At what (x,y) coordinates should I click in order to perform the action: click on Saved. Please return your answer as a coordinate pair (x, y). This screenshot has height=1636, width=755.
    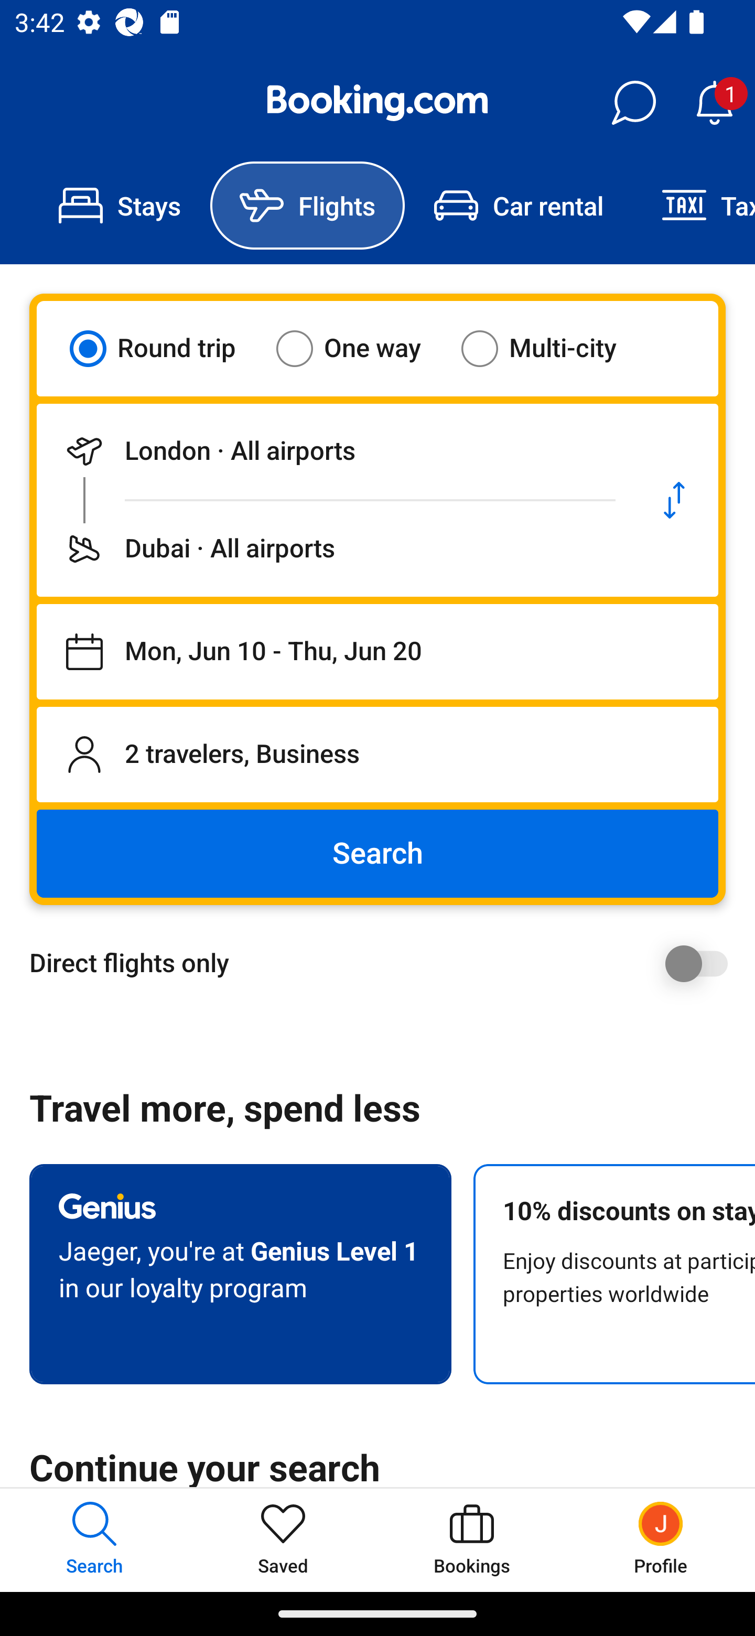
    Looking at the image, I should click on (283, 1540).